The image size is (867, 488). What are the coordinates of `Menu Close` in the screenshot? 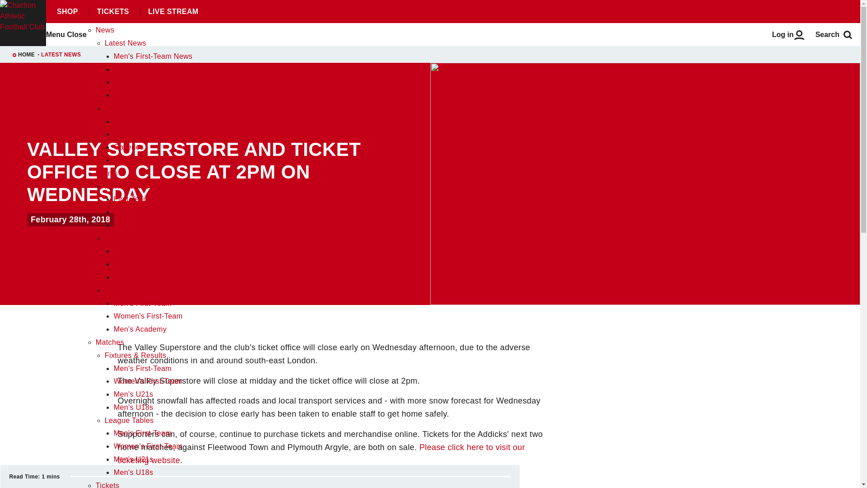 It's located at (66, 34).